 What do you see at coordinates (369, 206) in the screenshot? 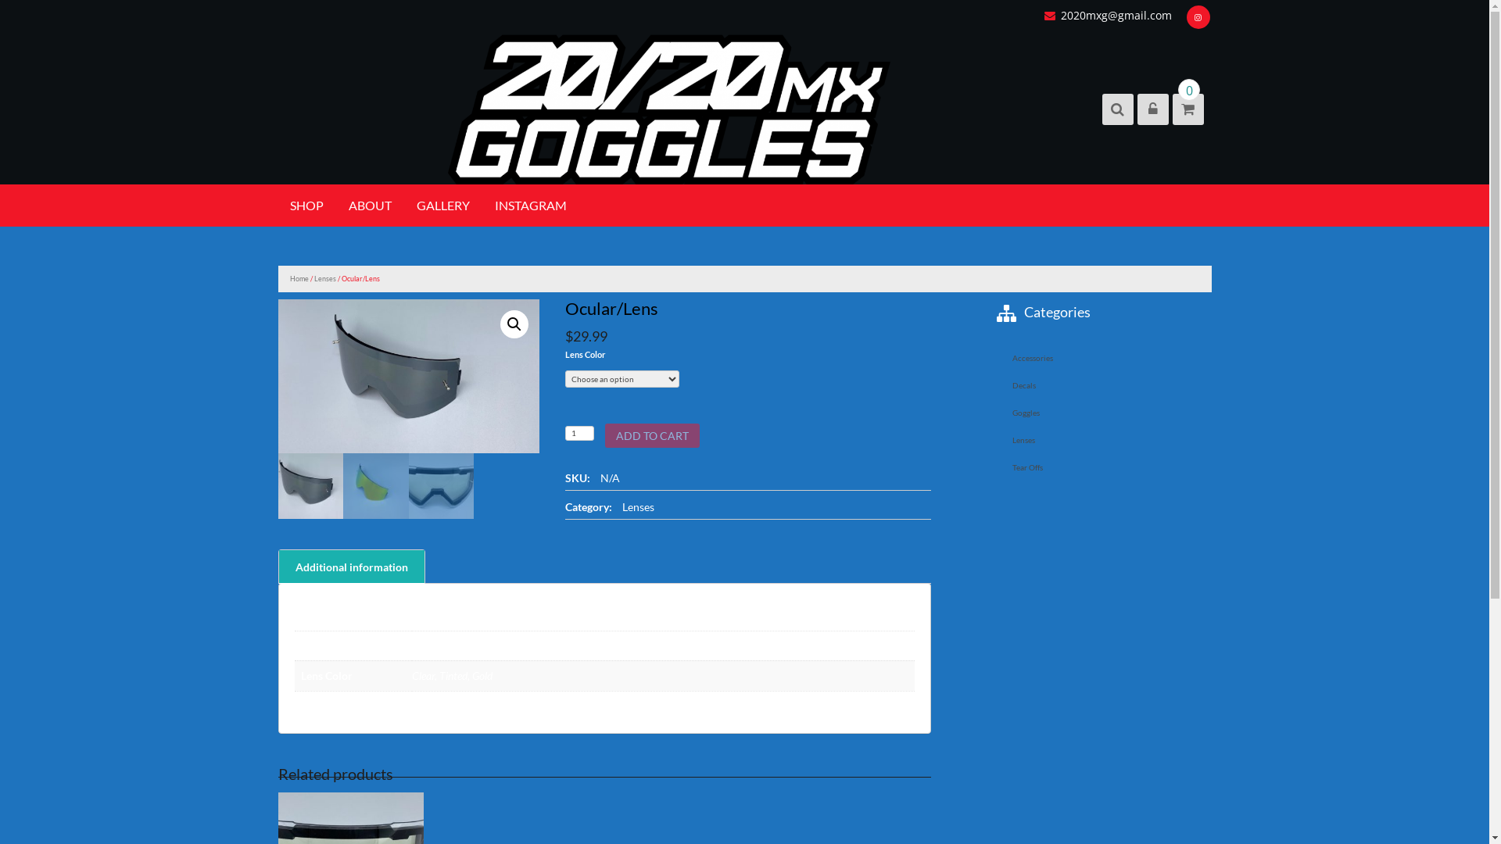
I see `ABOUT` at bounding box center [369, 206].